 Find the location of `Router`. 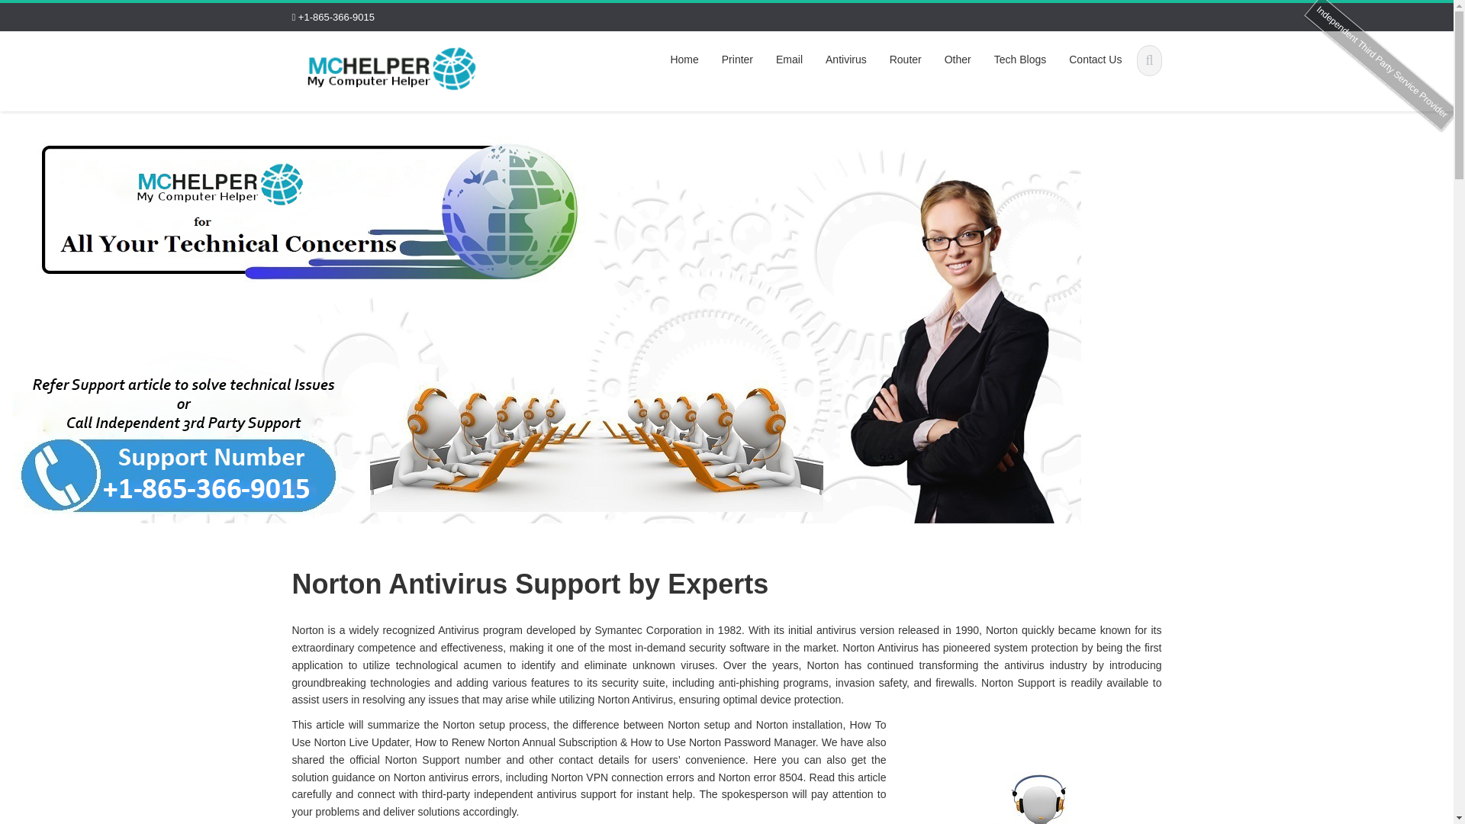

Router is located at coordinates (905, 60).